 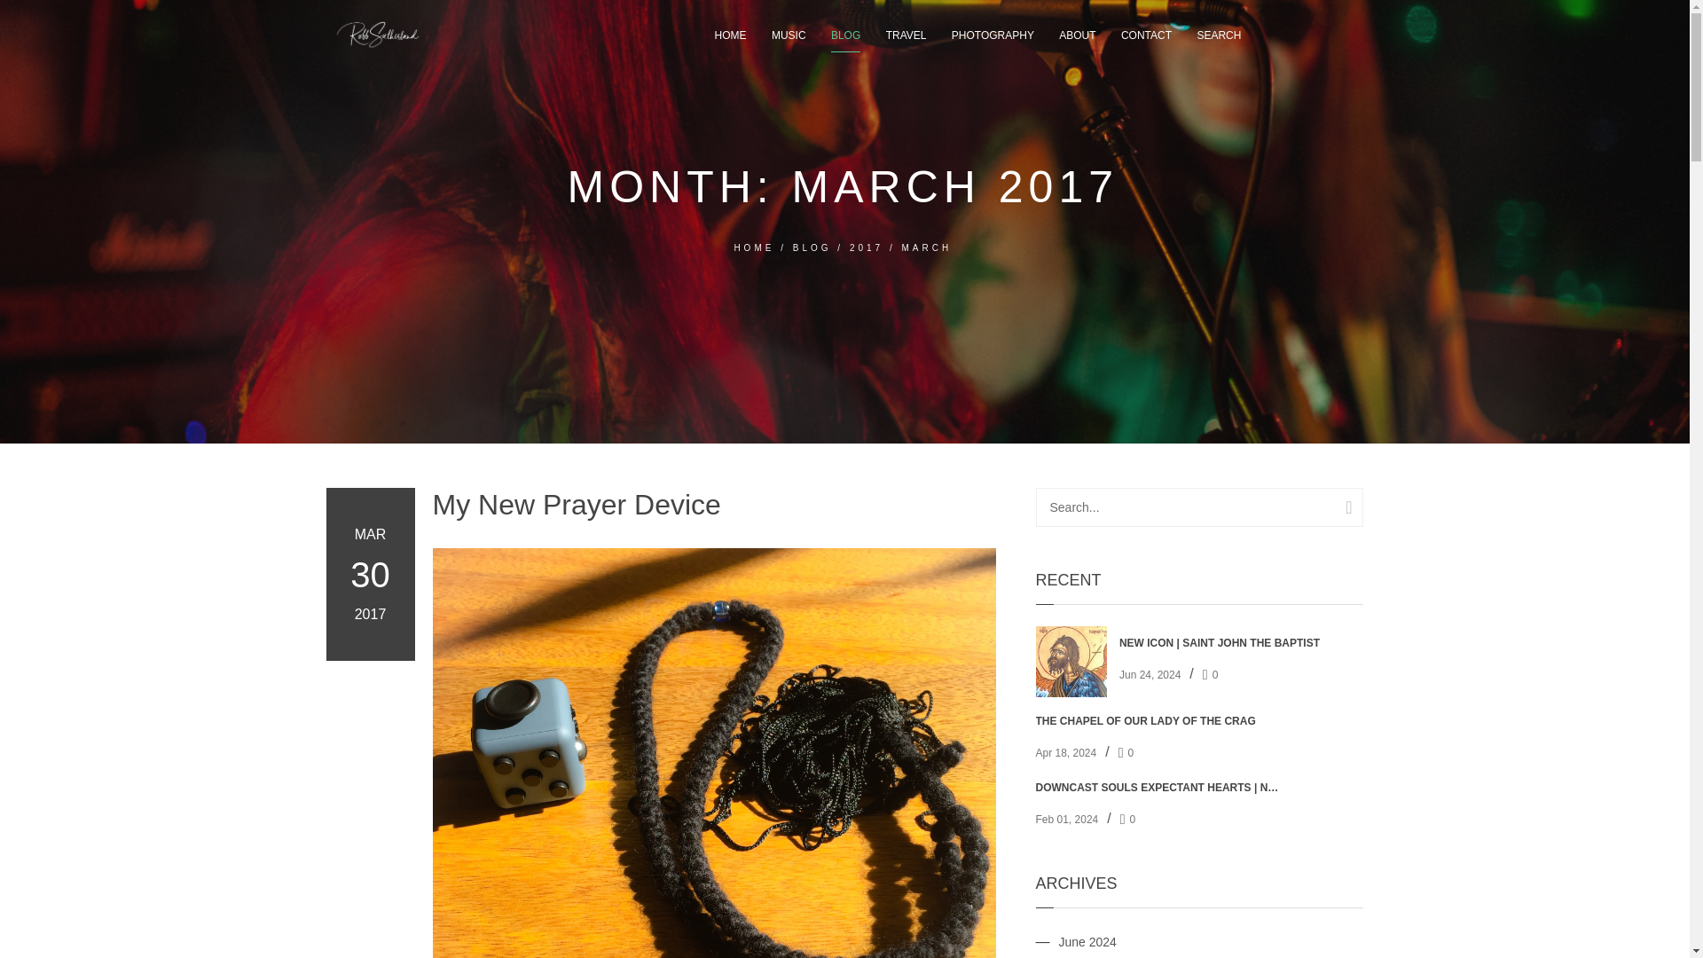 I want to click on BLOG, so click(x=812, y=248).